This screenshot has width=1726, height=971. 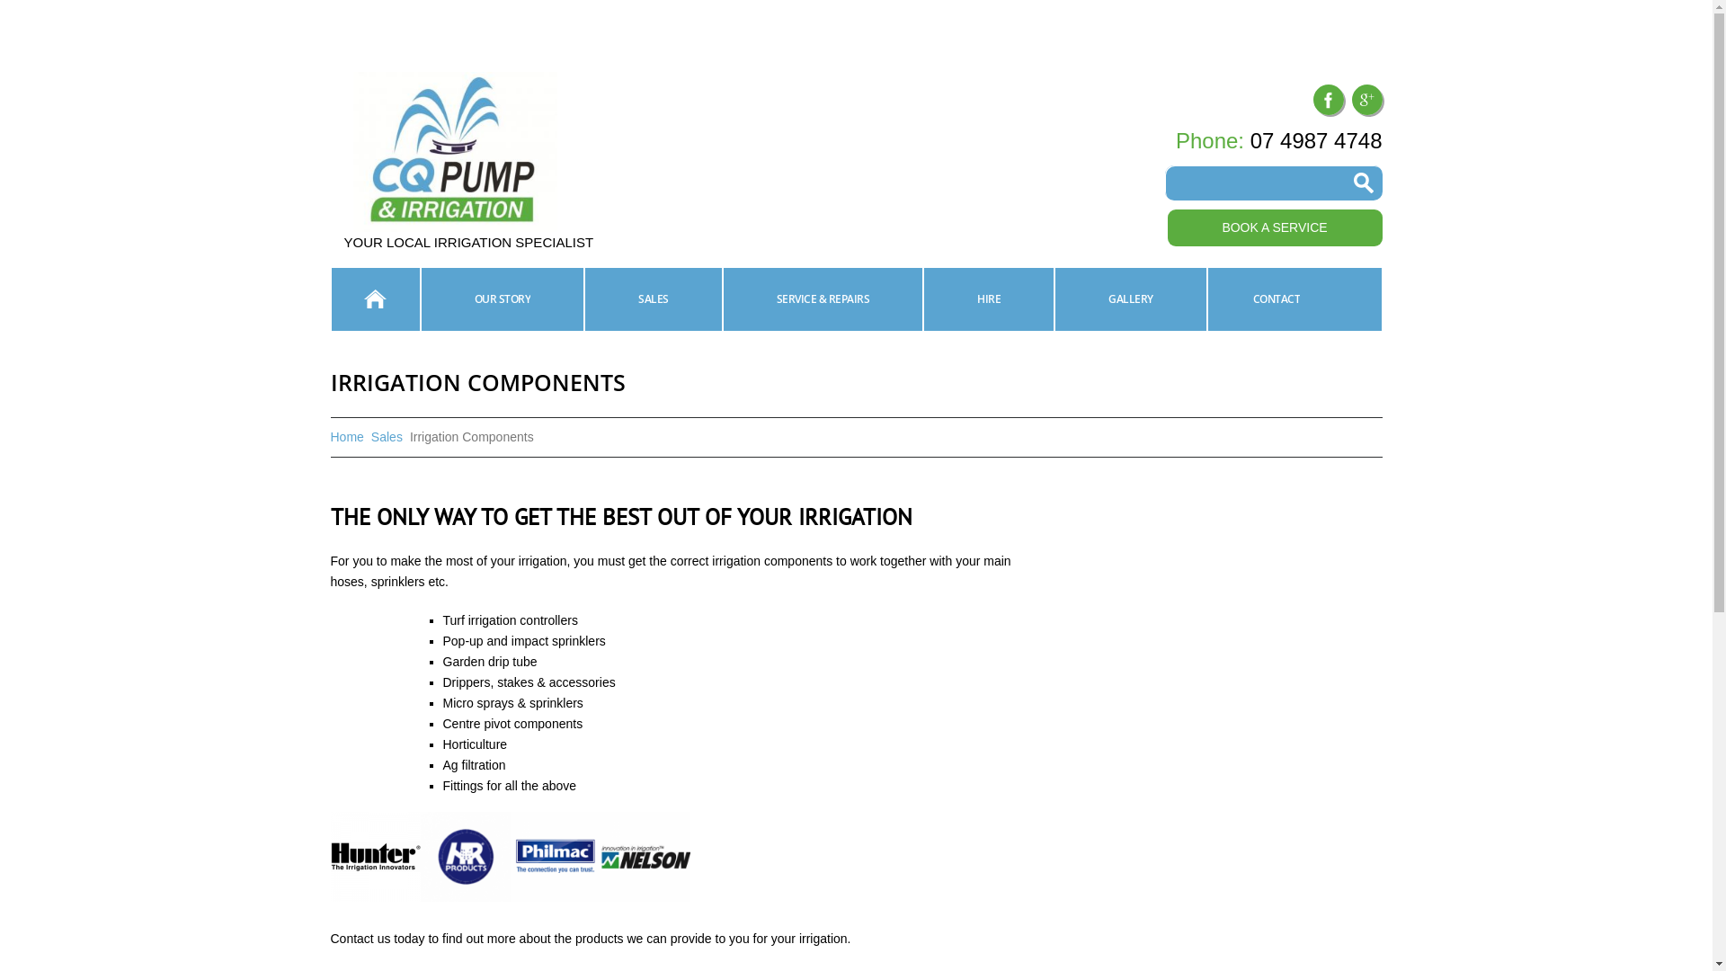 I want to click on Nelson irrigation components, so click(x=645, y=857).